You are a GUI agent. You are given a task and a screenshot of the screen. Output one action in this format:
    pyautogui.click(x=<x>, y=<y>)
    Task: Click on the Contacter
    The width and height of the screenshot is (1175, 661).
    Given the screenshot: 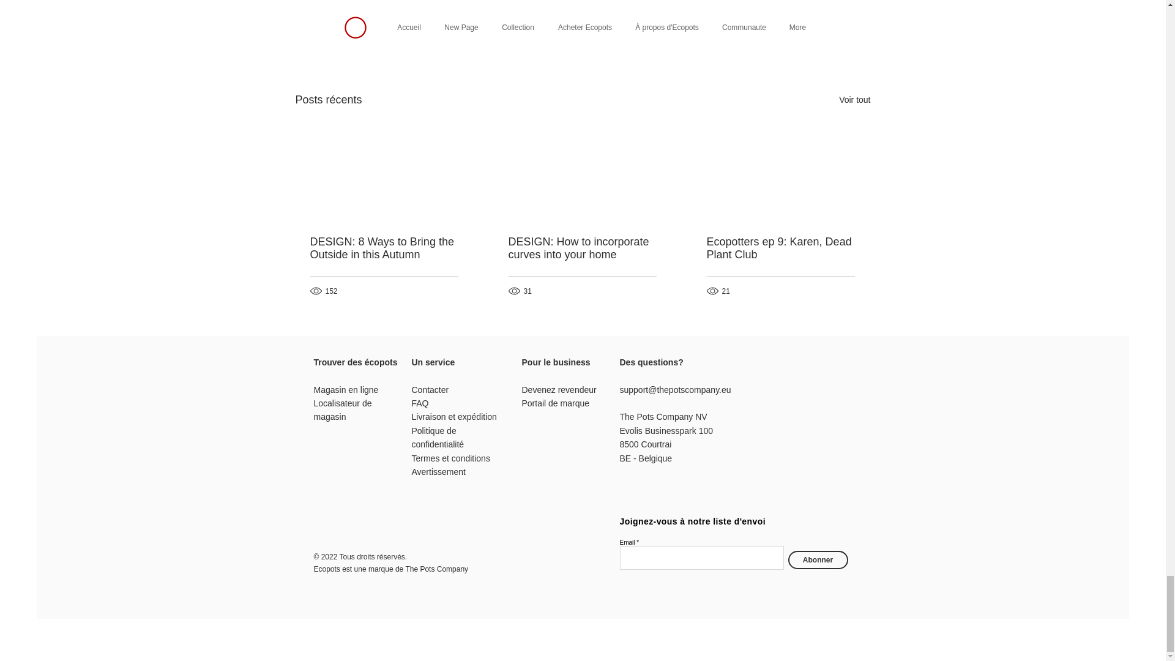 What is the action you would take?
    pyautogui.click(x=430, y=389)
    